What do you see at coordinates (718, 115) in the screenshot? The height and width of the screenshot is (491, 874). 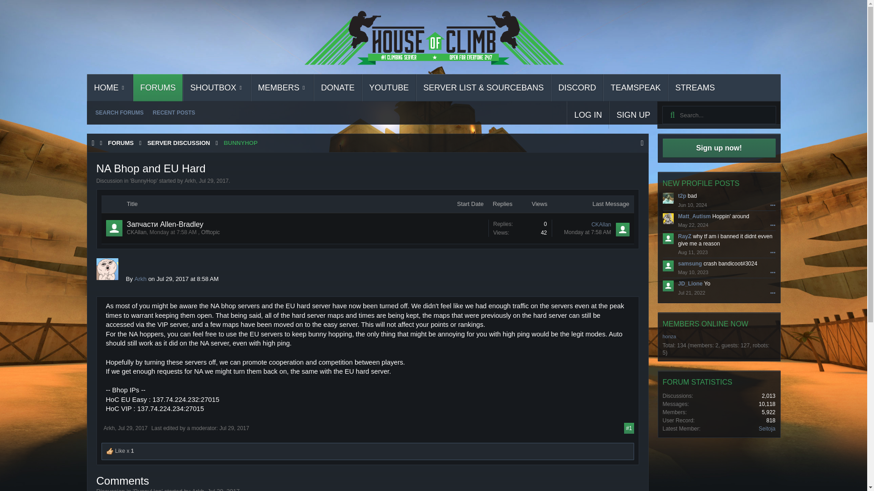 I see `Enter your search and hit enter` at bounding box center [718, 115].